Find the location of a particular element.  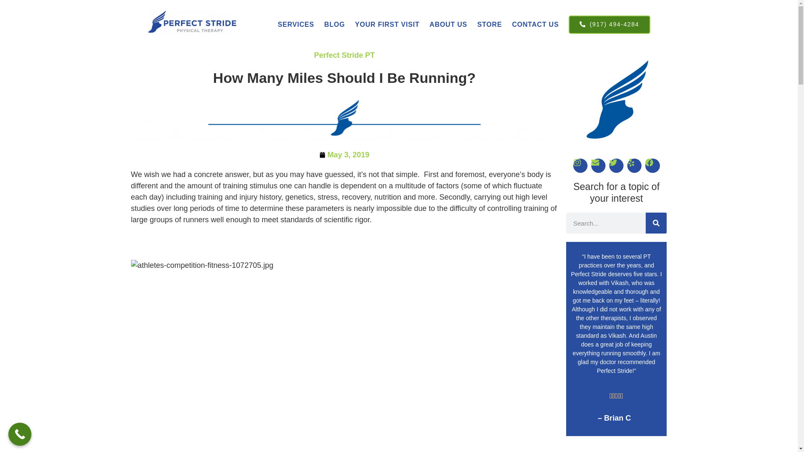

CONTACT US is located at coordinates (536, 24).